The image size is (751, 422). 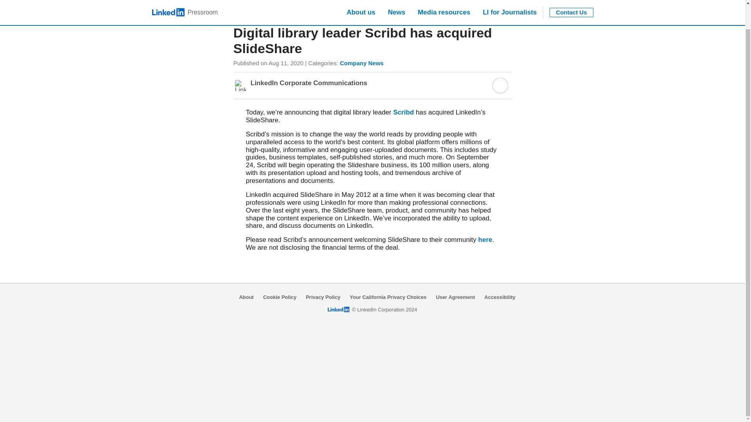 I want to click on Scribd, so click(x=403, y=112).